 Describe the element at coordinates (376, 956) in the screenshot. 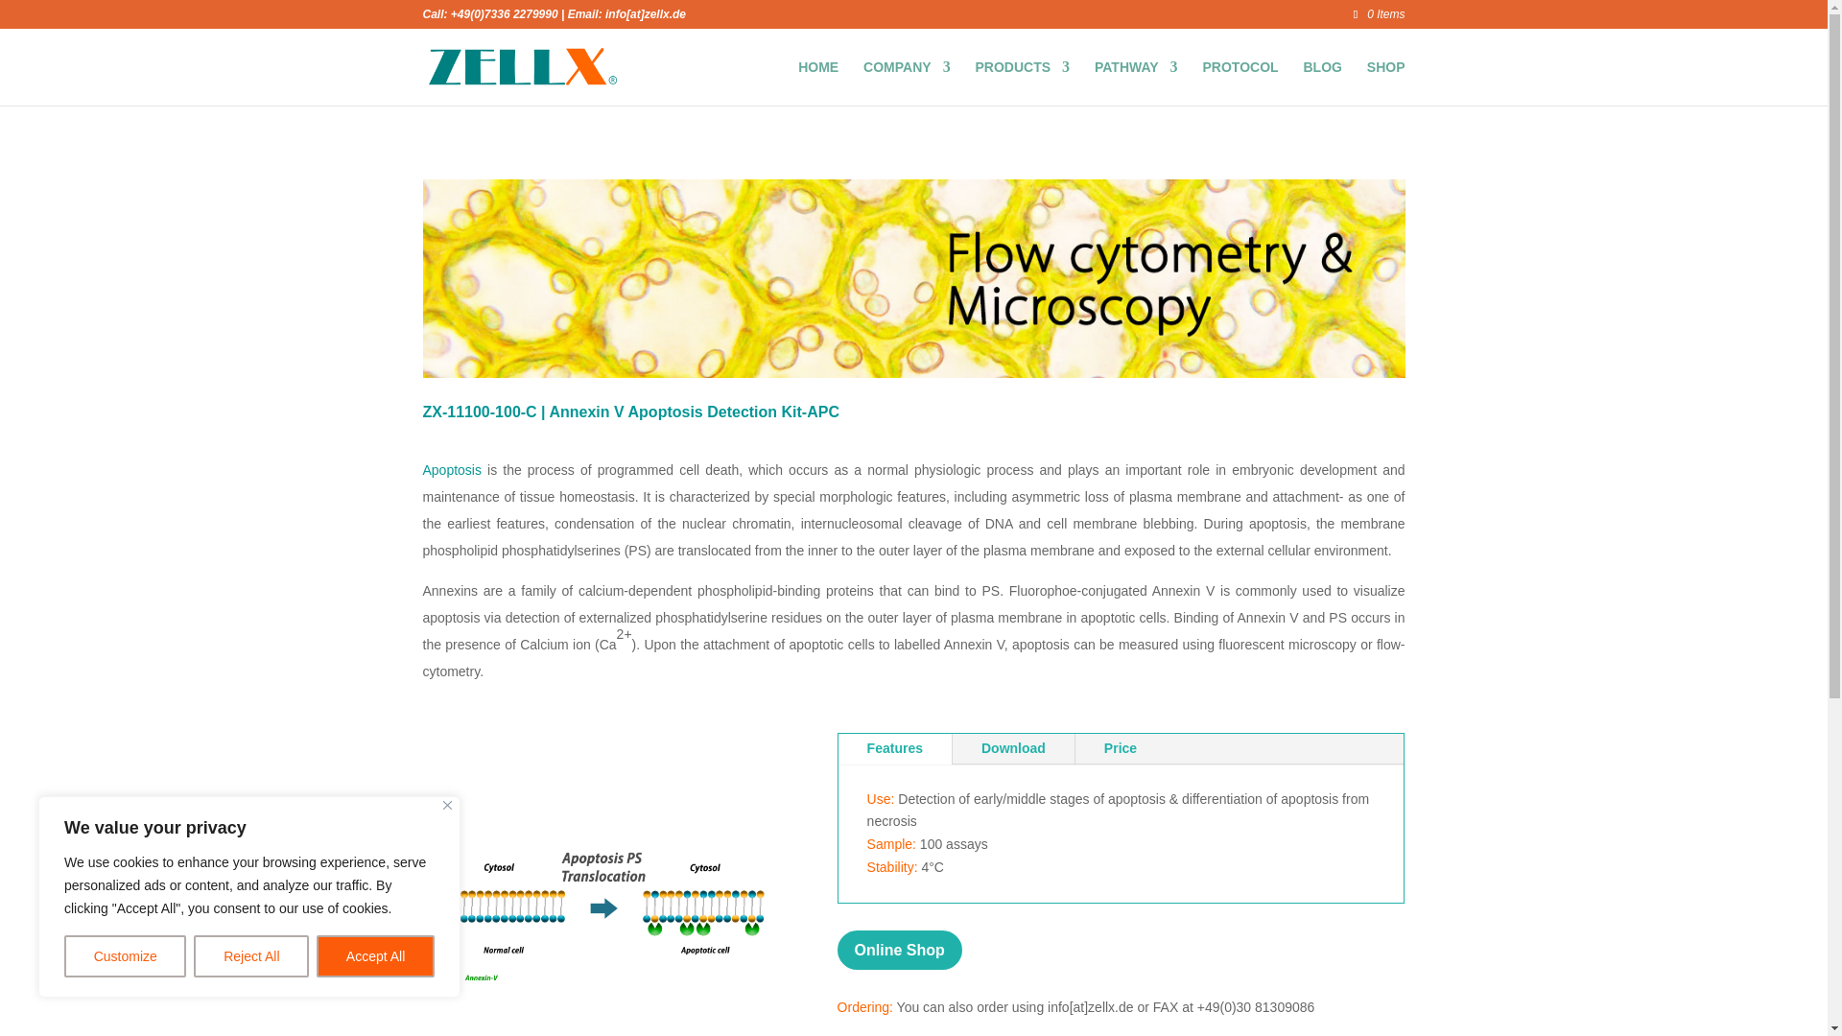

I see `Accept All` at that location.